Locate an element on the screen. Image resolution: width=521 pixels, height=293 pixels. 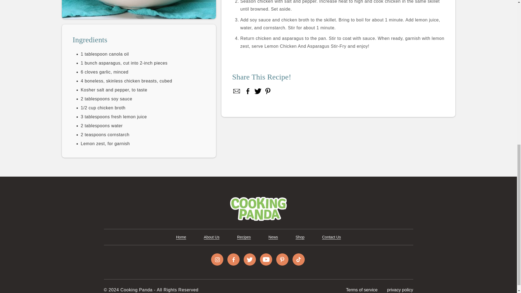
Facebook is located at coordinates (248, 91).